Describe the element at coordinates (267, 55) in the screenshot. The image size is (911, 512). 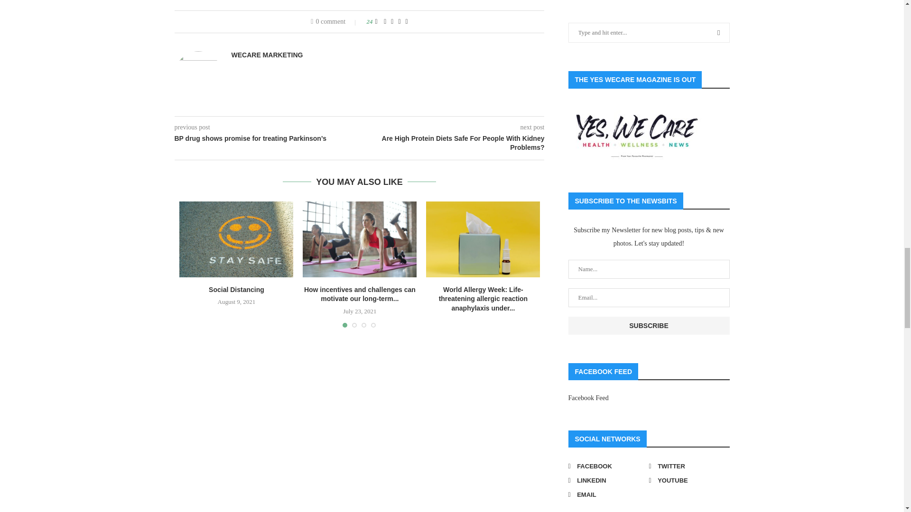
I see `Author WeCare Marketing` at that location.